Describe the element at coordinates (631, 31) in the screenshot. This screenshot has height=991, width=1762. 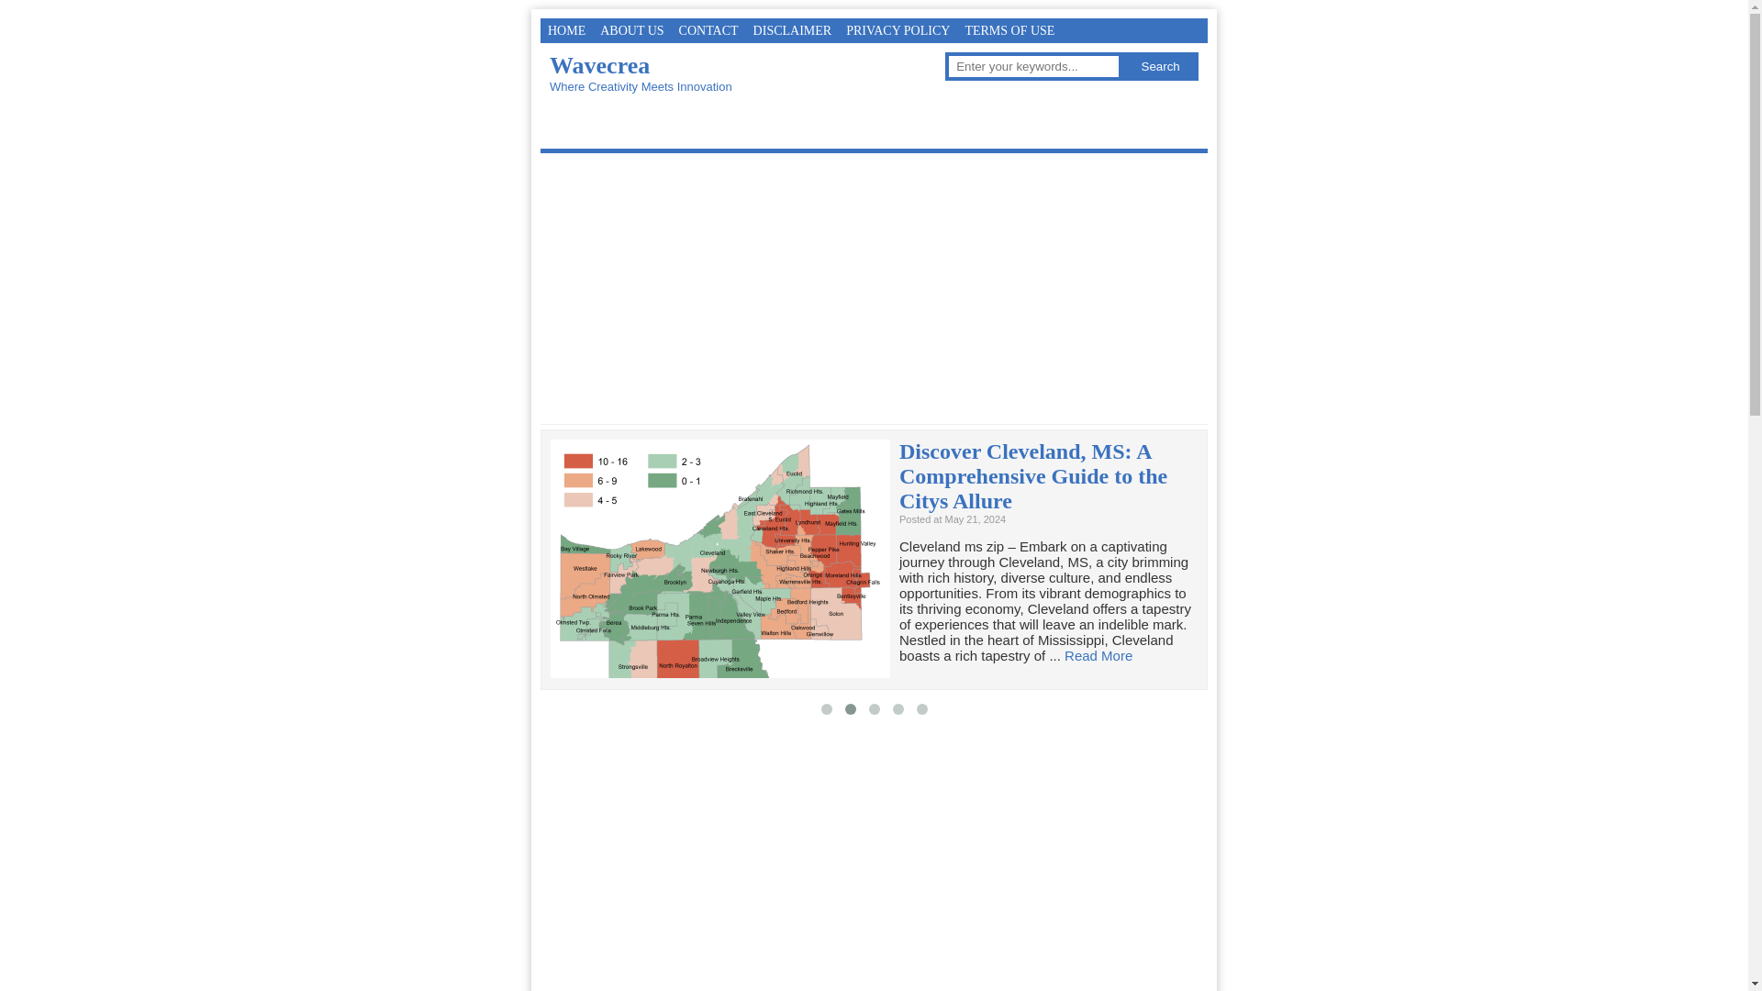
I see `ABOUT US` at that location.